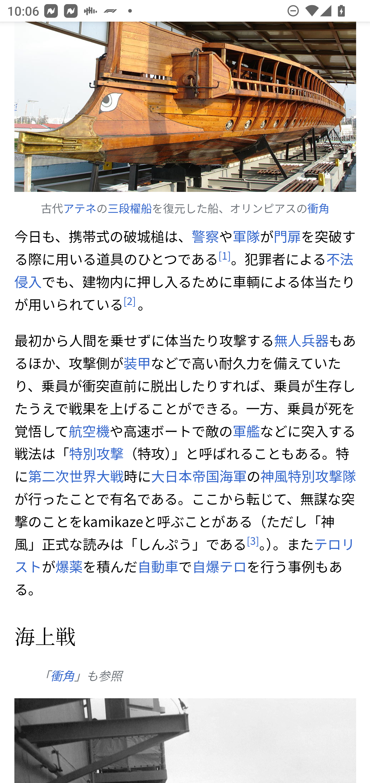 The width and height of the screenshot is (370, 783). What do you see at coordinates (246, 431) in the screenshot?
I see `軍艦` at bounding box center [246, 431].